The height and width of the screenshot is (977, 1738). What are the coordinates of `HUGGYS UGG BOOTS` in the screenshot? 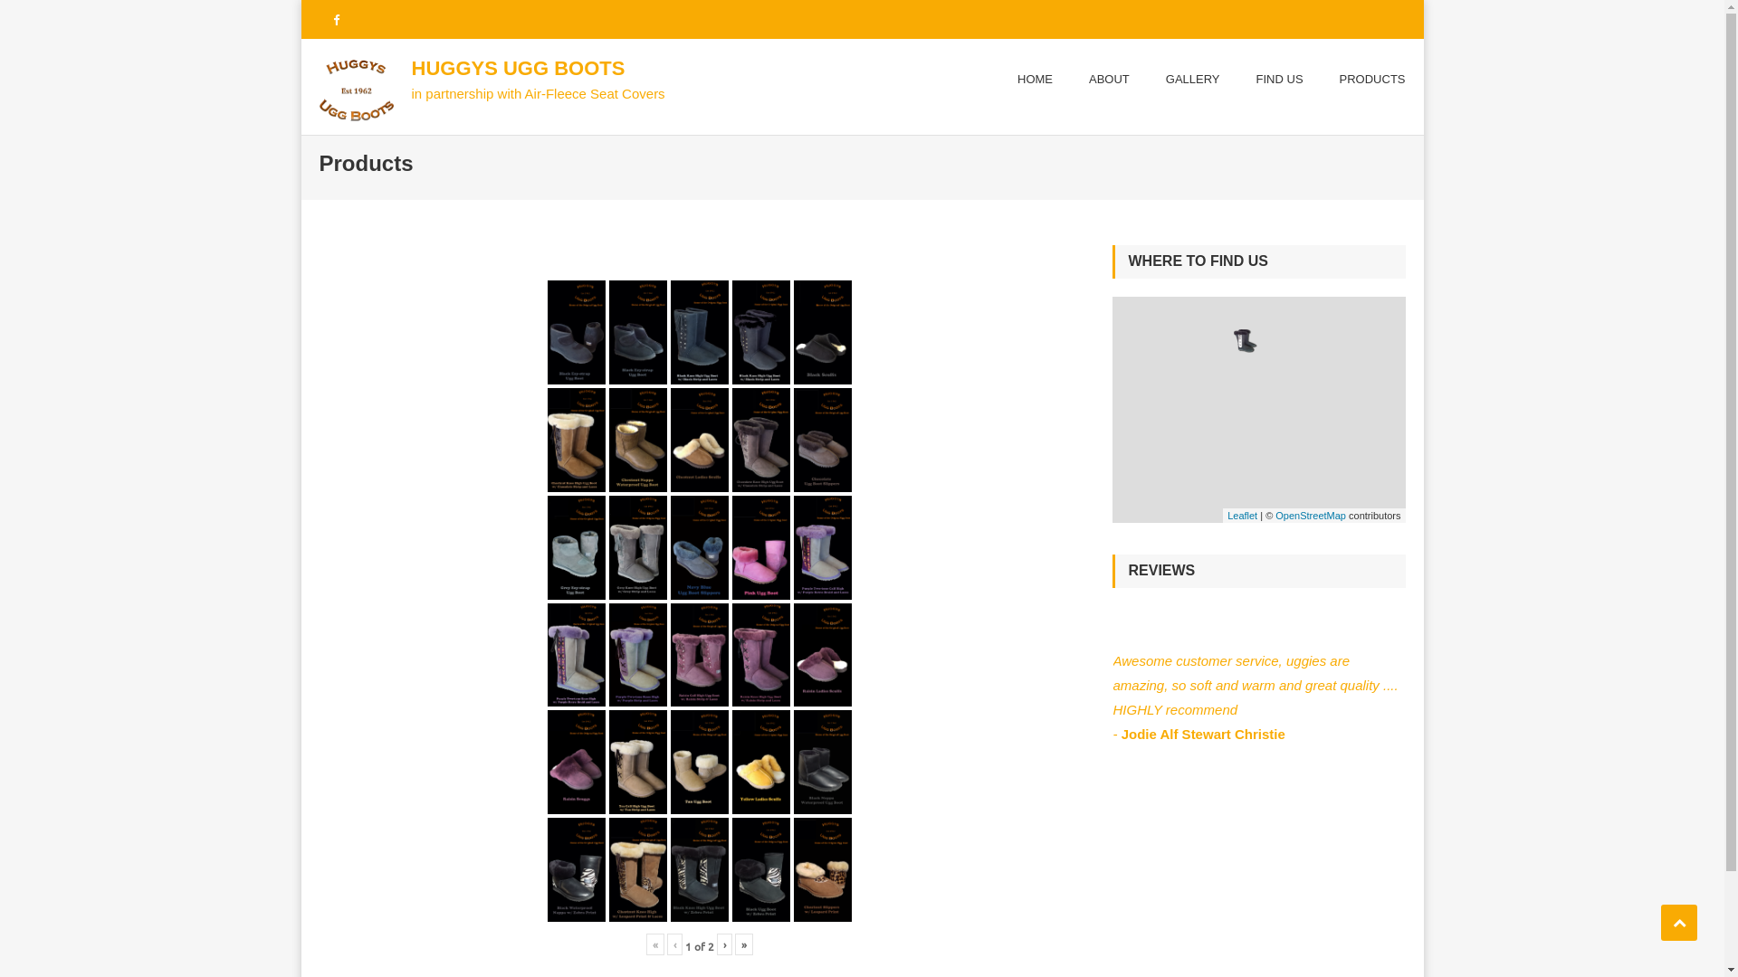 It's located at (518, 69).